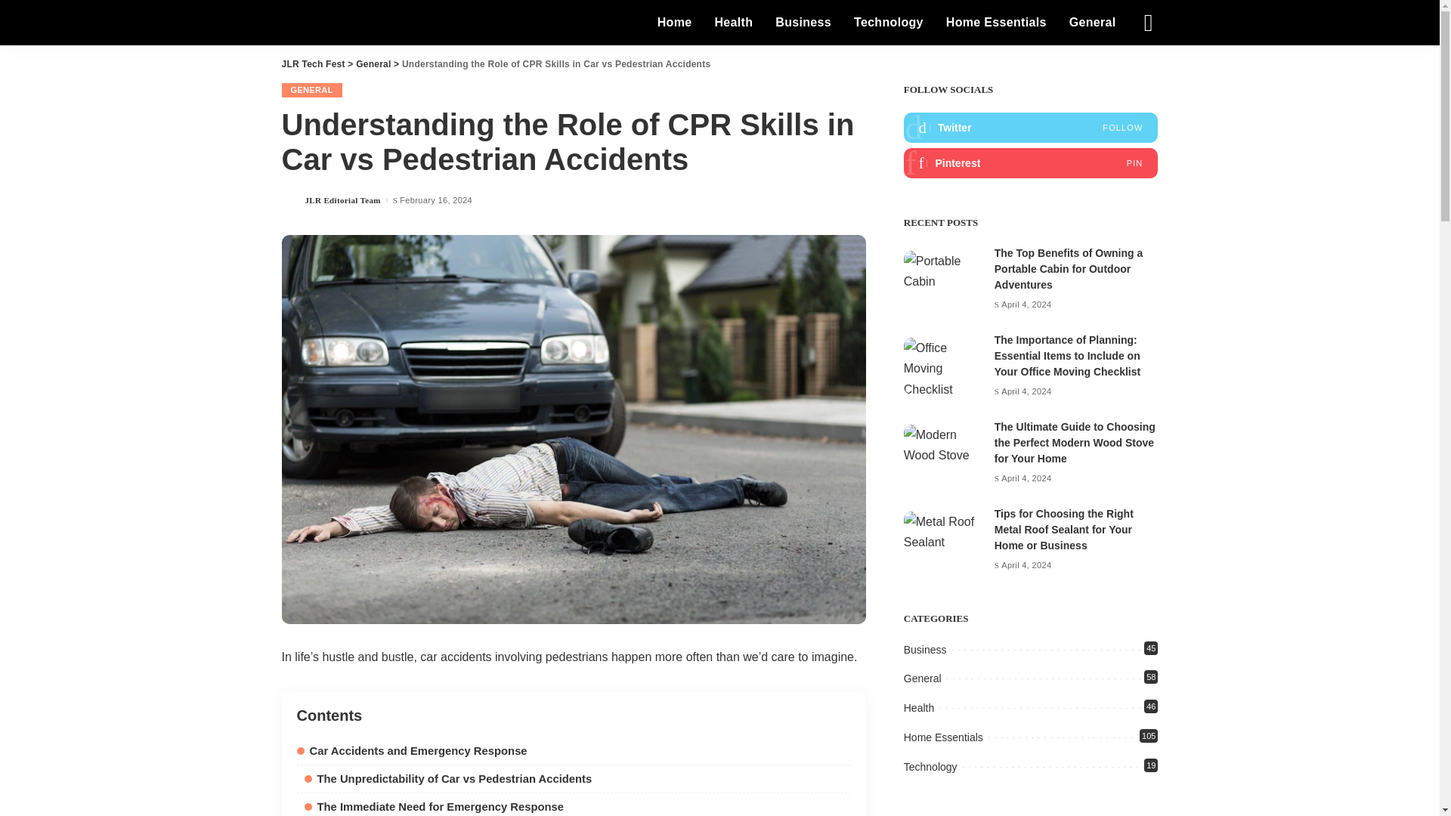 This screenshot has width=1451, height=816. What do you see at coordinates (373, 63) in the screenshot?
I see `Go to the General Category archives.` at bounding box center [373, 63].